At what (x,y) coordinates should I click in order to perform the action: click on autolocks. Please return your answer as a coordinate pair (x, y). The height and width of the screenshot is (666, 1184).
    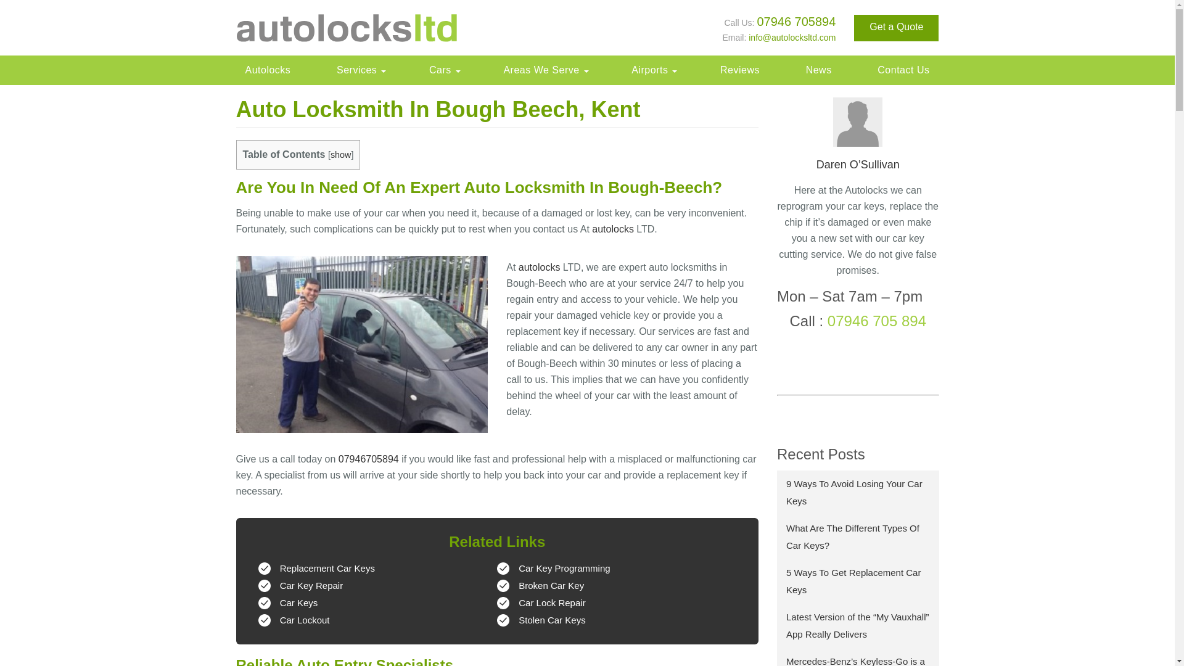
    Looking at the image, I should click on (539, 267).